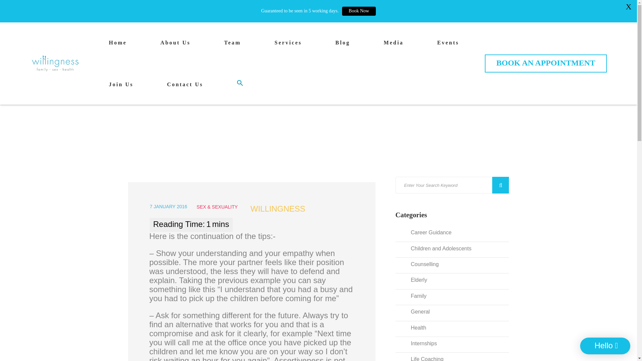 Image resolution: width=642 pixels, height=361 pixels. I want to click on Children and Adolescents, so click(438, 247).